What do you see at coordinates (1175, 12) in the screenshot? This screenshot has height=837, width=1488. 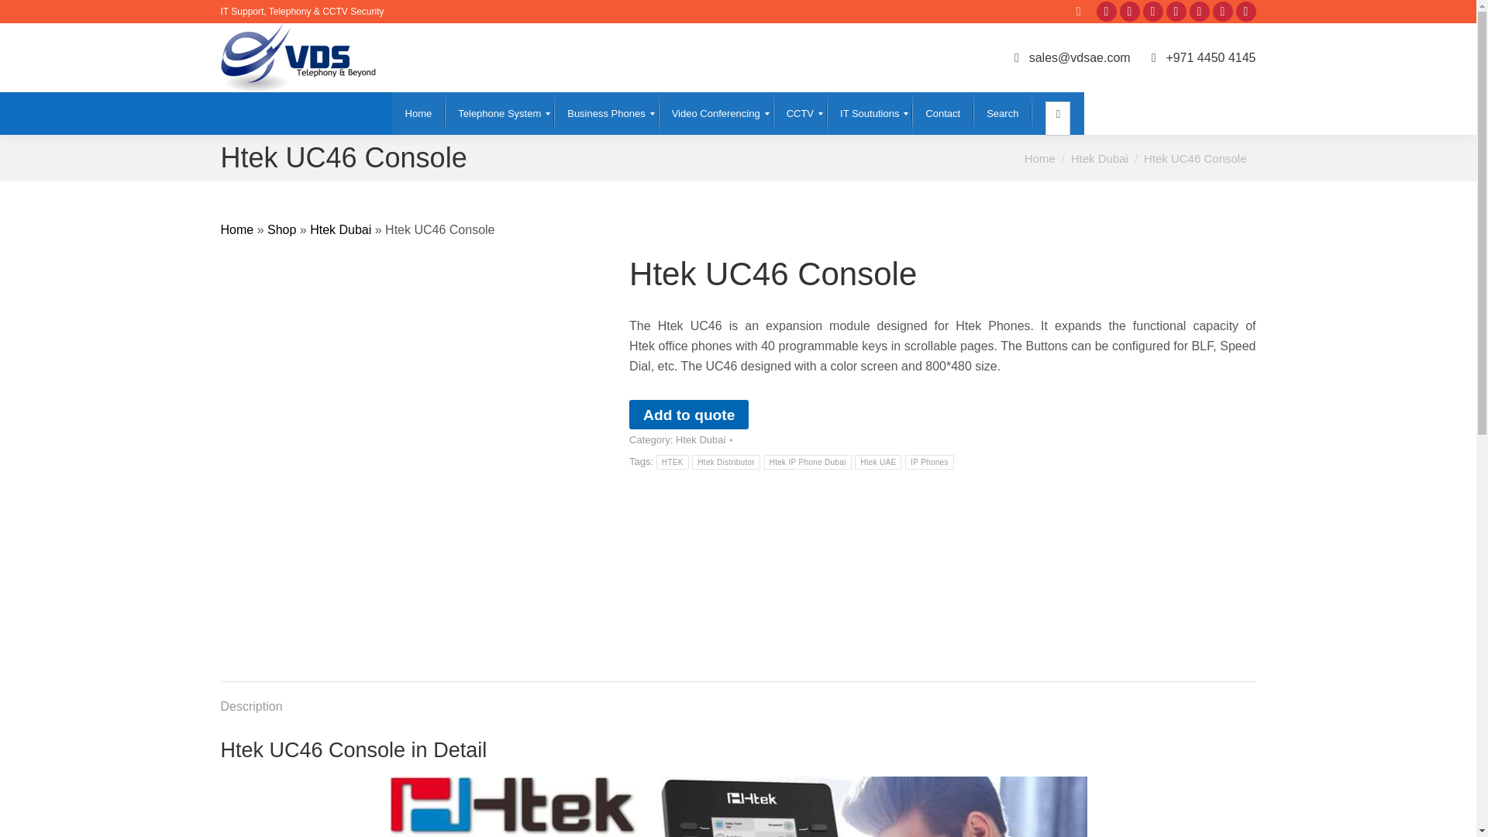 I see `Instagram page opens in new window` at bounding box center [1175, 12].